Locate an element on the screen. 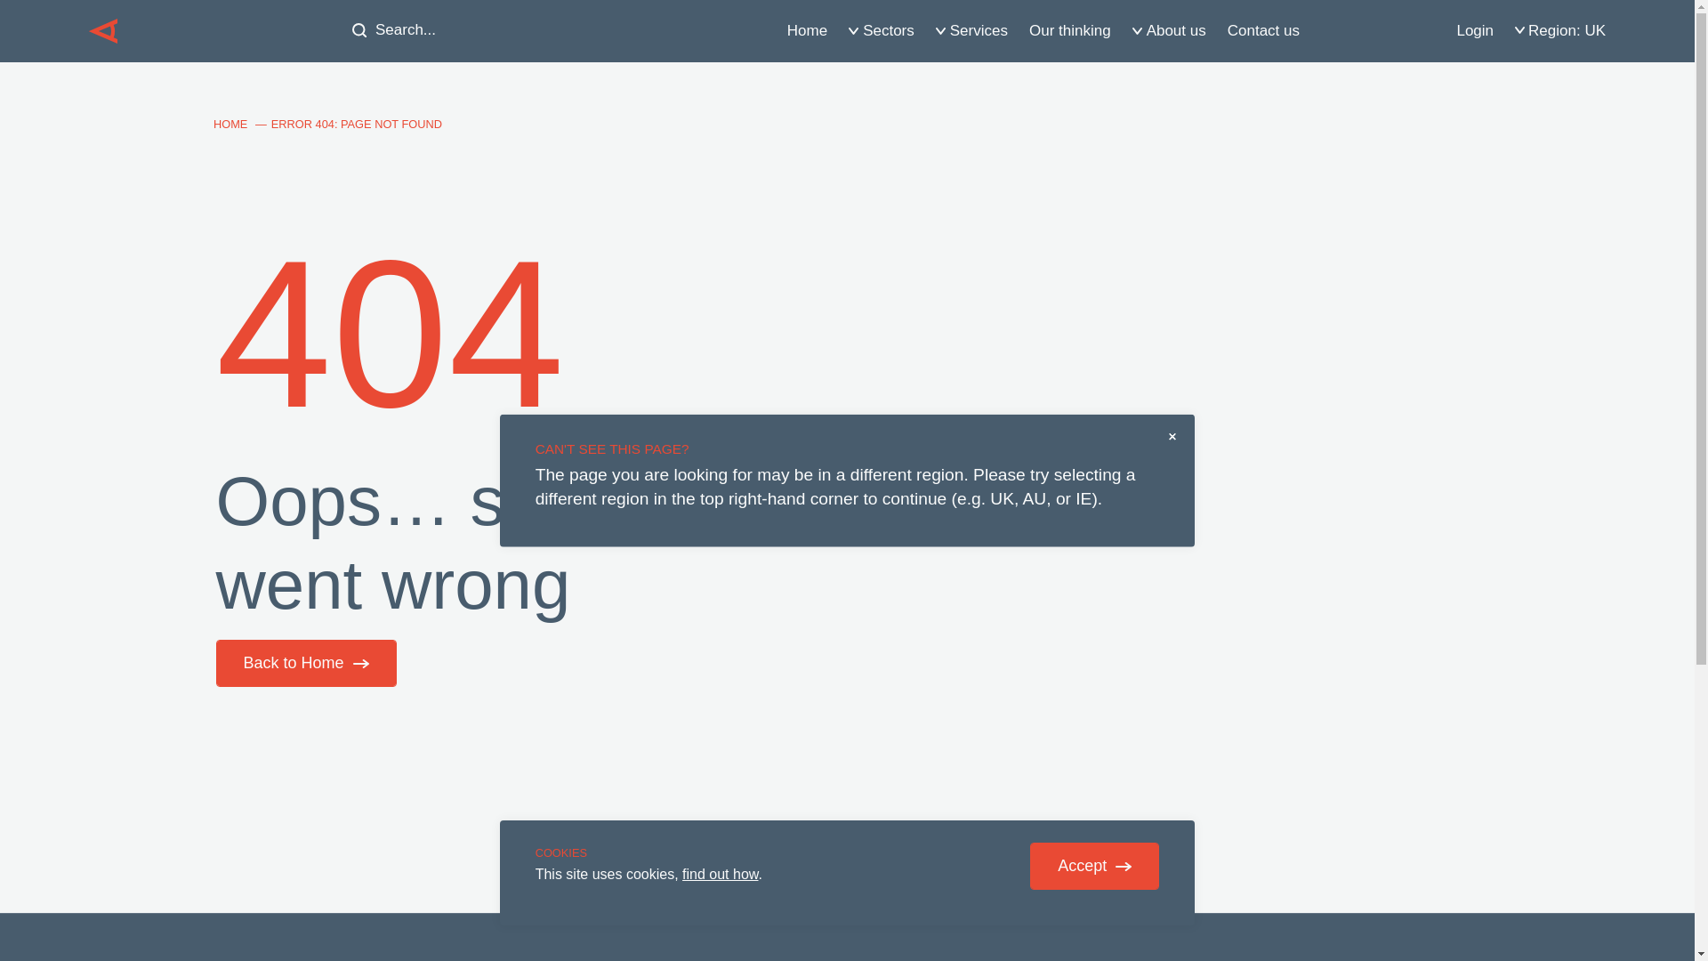 The height and width of the screenshot is (961, 1708). Accept is located at coordinates (1094, 867).